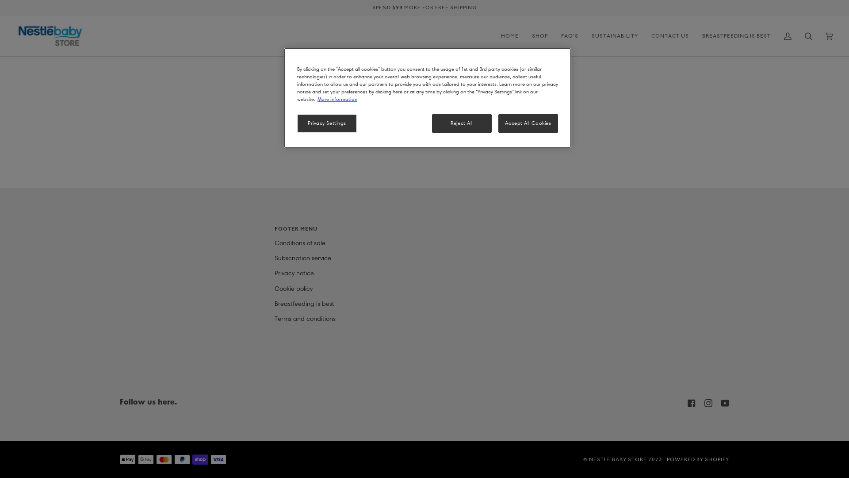 The width and height of the screenshot is (849, 478). What do you see at coordinates (698, 459) in the screenshot?
I see `POWERED BY SHOPIFY` at bounding box center [698, 459].